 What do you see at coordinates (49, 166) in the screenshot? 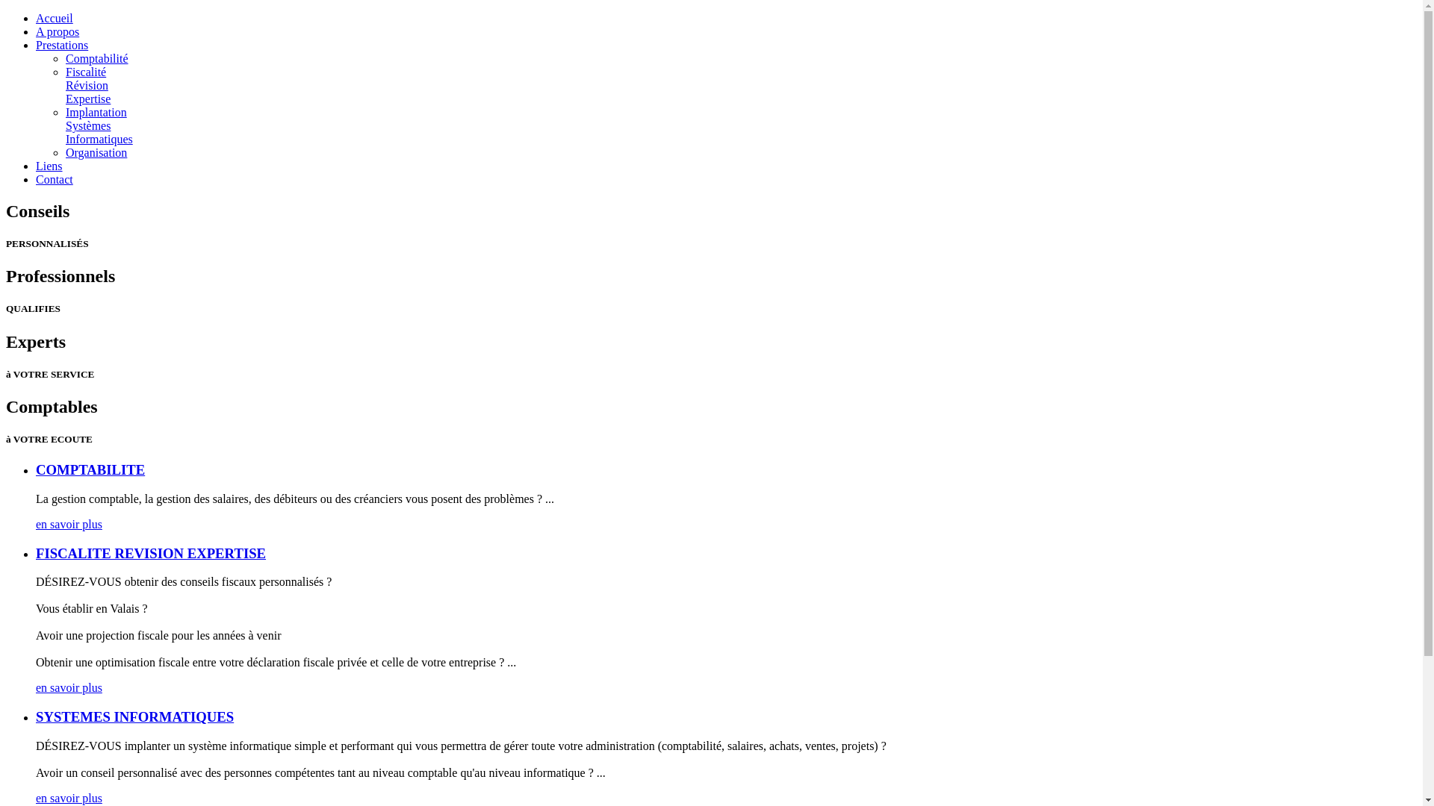
I see `Liens` at bounding box center [49, 166].